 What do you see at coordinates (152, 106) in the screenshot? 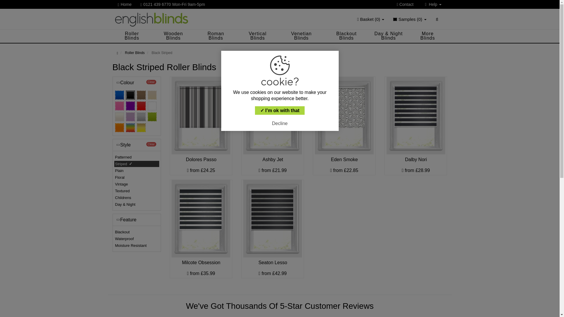
I see `White` at bounding box center [152, 106].